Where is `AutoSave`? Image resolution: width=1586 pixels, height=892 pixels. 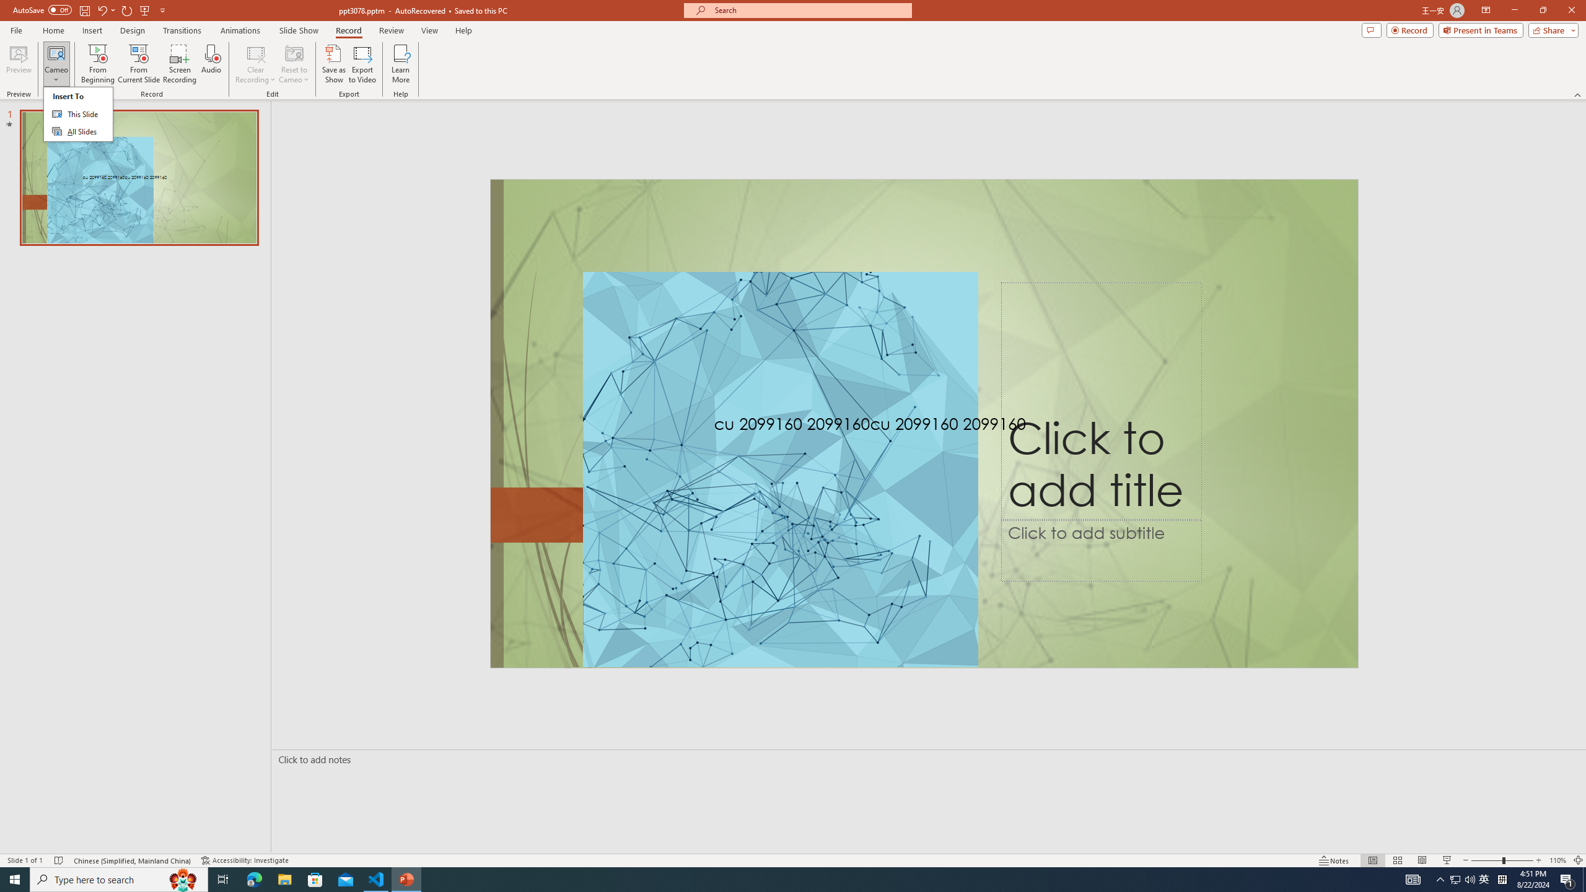 AutoSave is located at coordinates (42, 10).